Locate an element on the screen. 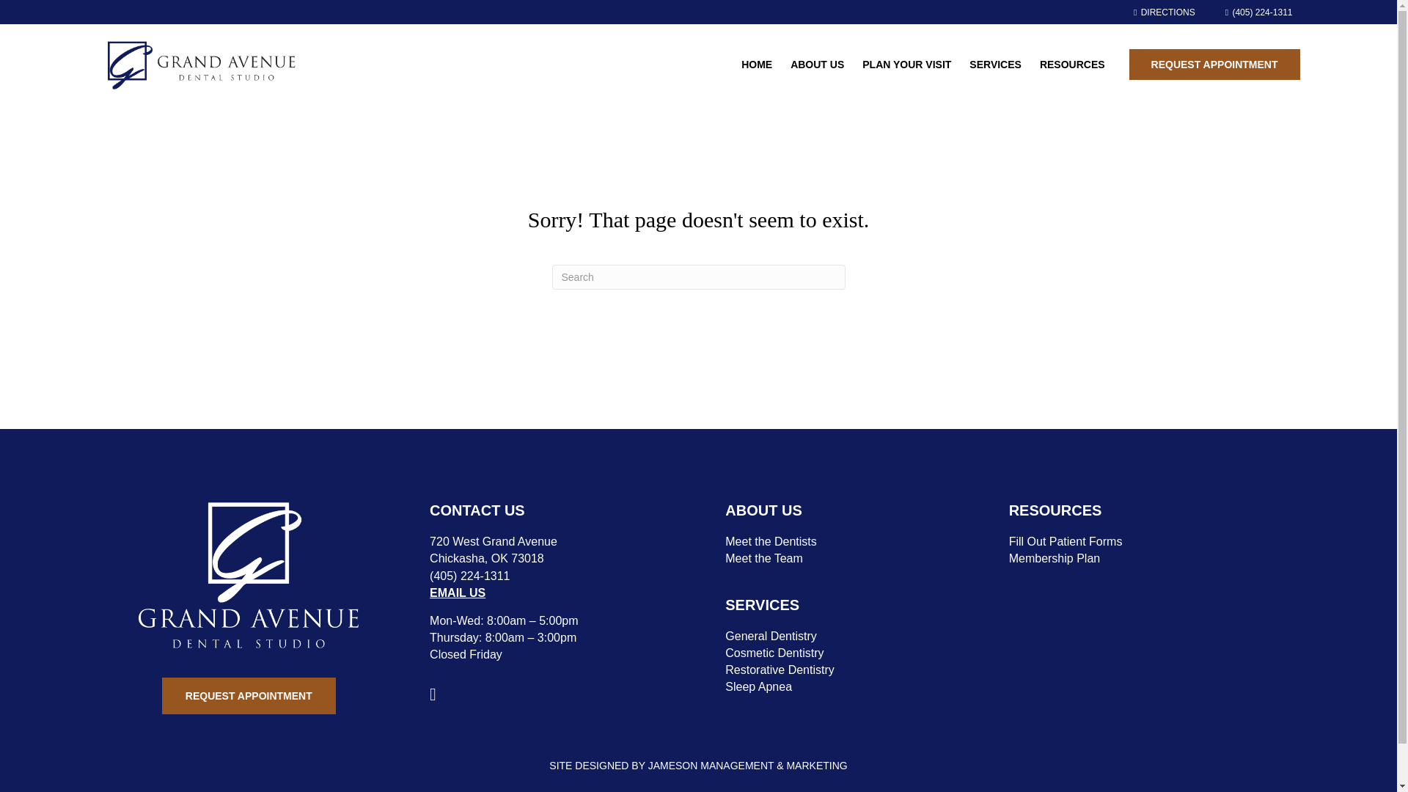  General Dentistry is located at coordinates (770, 635).